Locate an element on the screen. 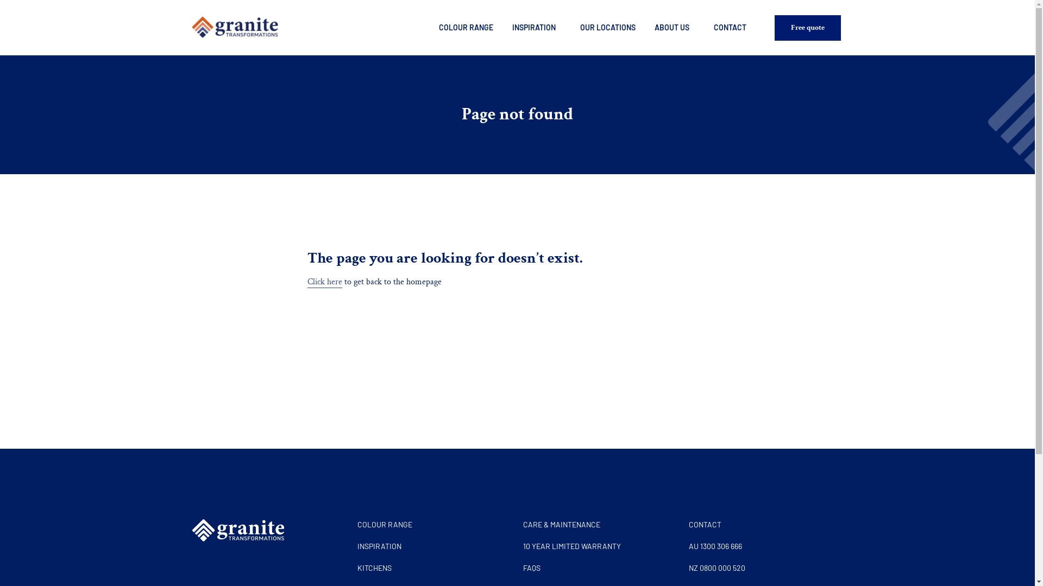  KITCHENS is located at coordinates (435, 568).